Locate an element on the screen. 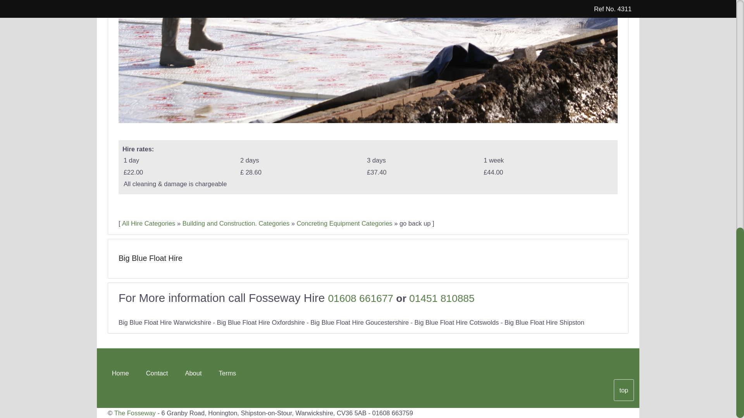 The image size is (744, 418). Terms is located at coordinates (227, 373).